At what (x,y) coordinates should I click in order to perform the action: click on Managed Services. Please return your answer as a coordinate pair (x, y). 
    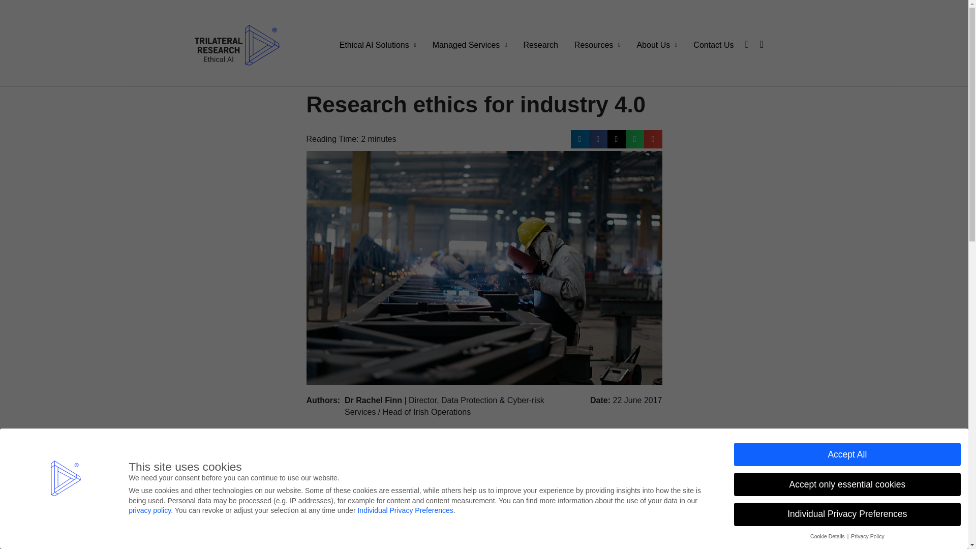
    Looking at the image, I should click on (470, 45).